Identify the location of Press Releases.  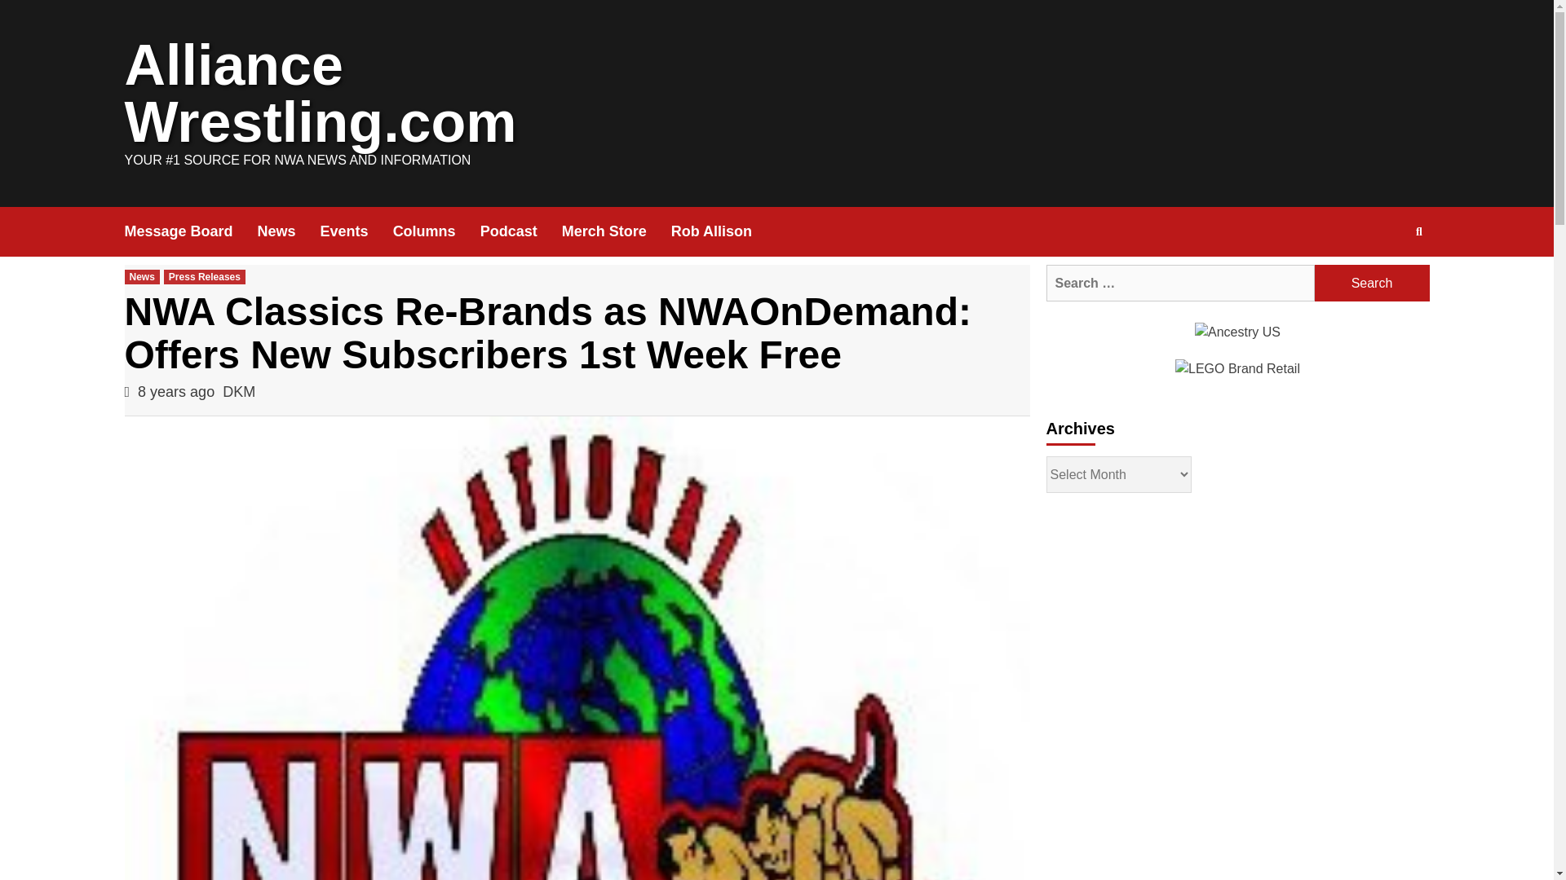
(205, 276).